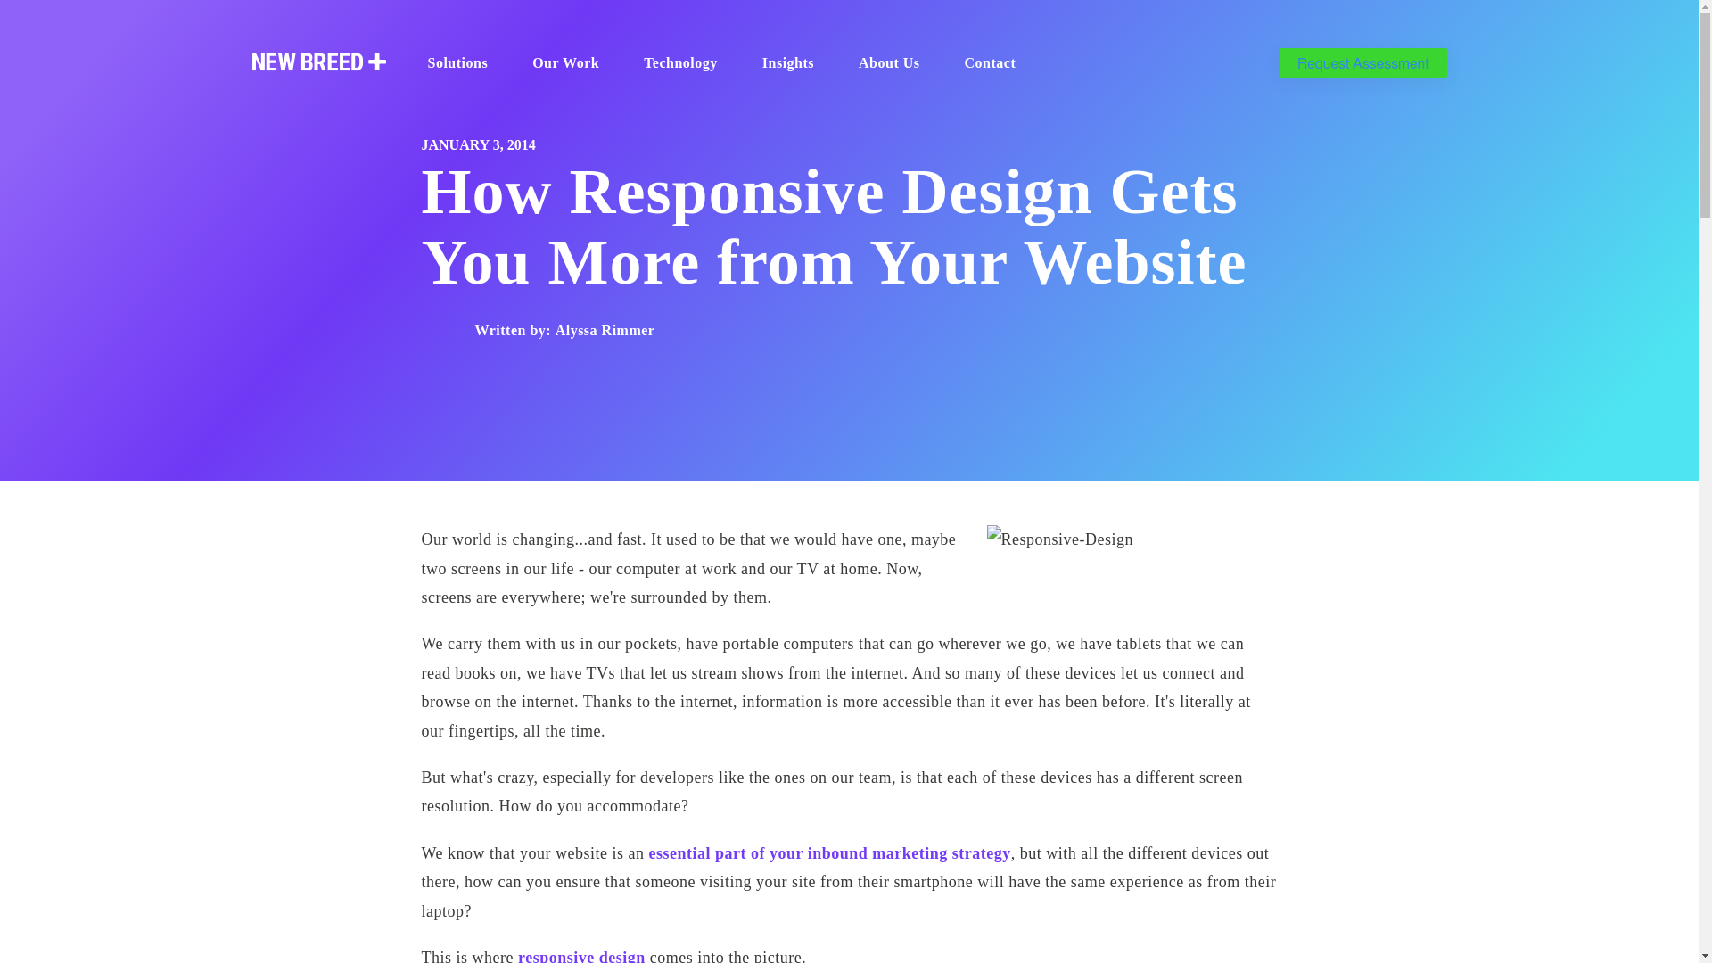 The width and height of the screenshot is (1712, 963). What do you see at coordinates (572, 64) in the screenshot?
I see `Our Work` at bounding box center [572, 64].